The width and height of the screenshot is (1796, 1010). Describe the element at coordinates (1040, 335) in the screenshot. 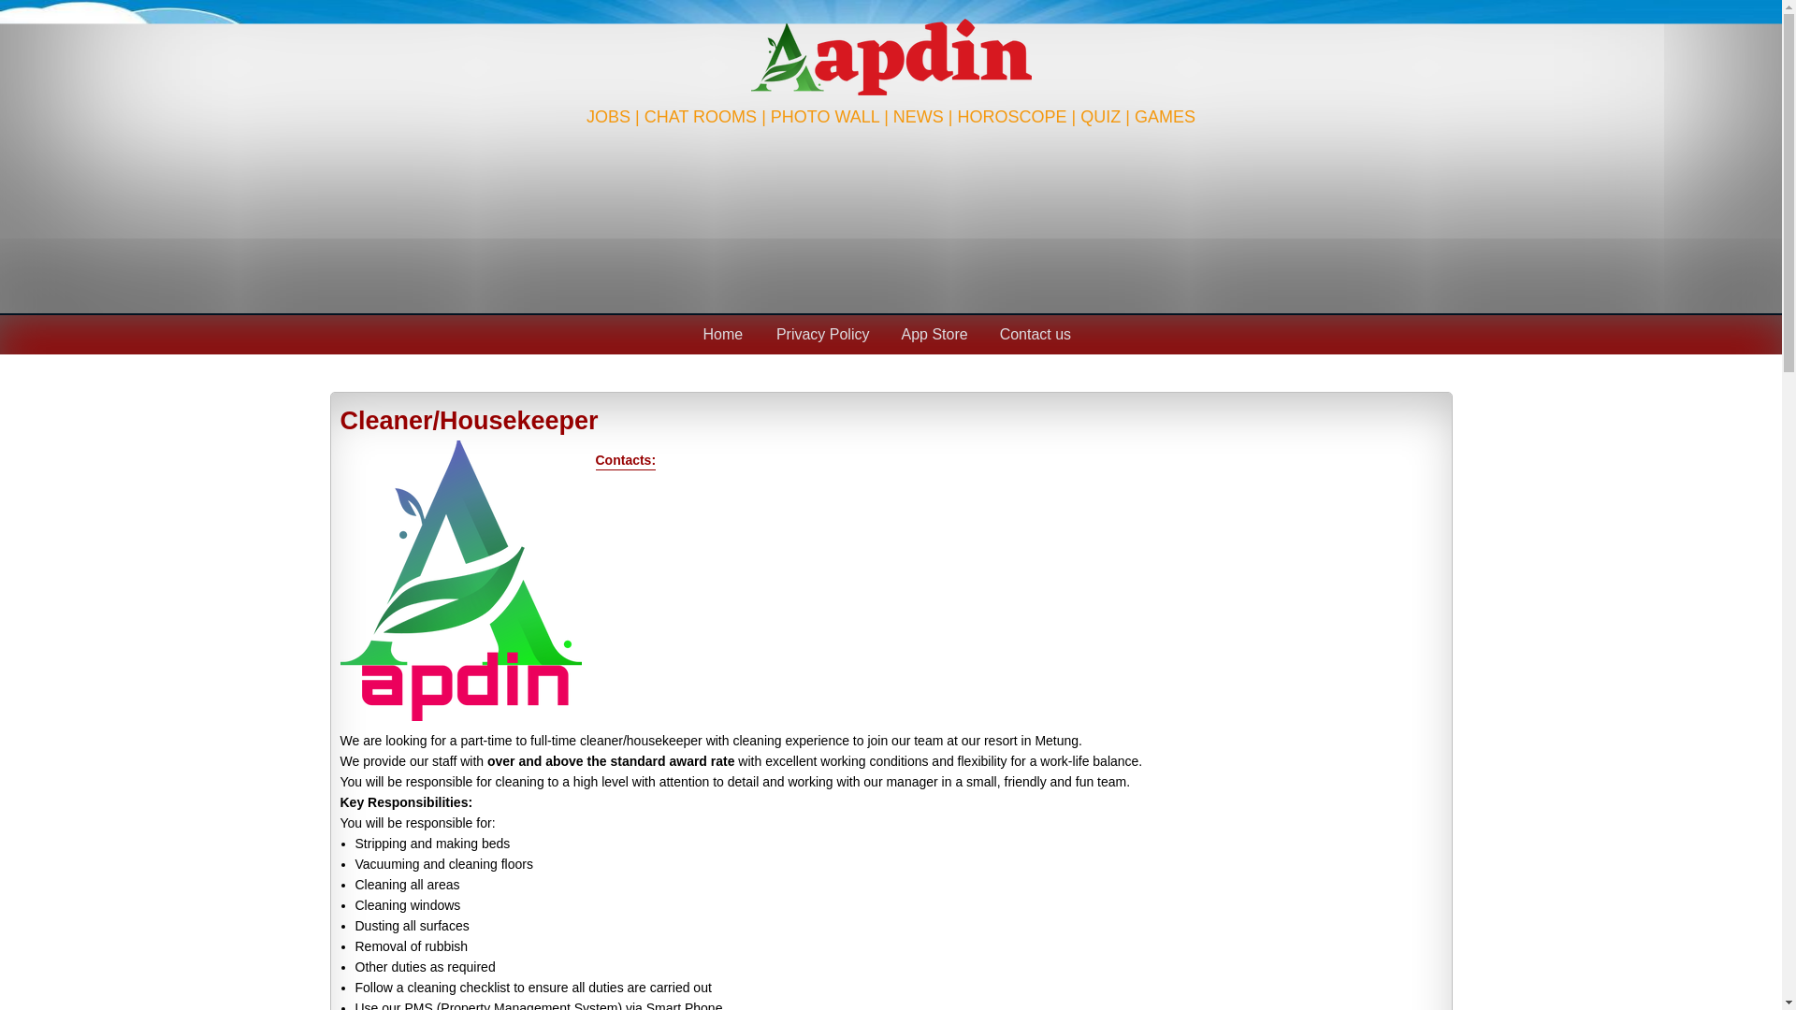

I see `Contact us` at that location.